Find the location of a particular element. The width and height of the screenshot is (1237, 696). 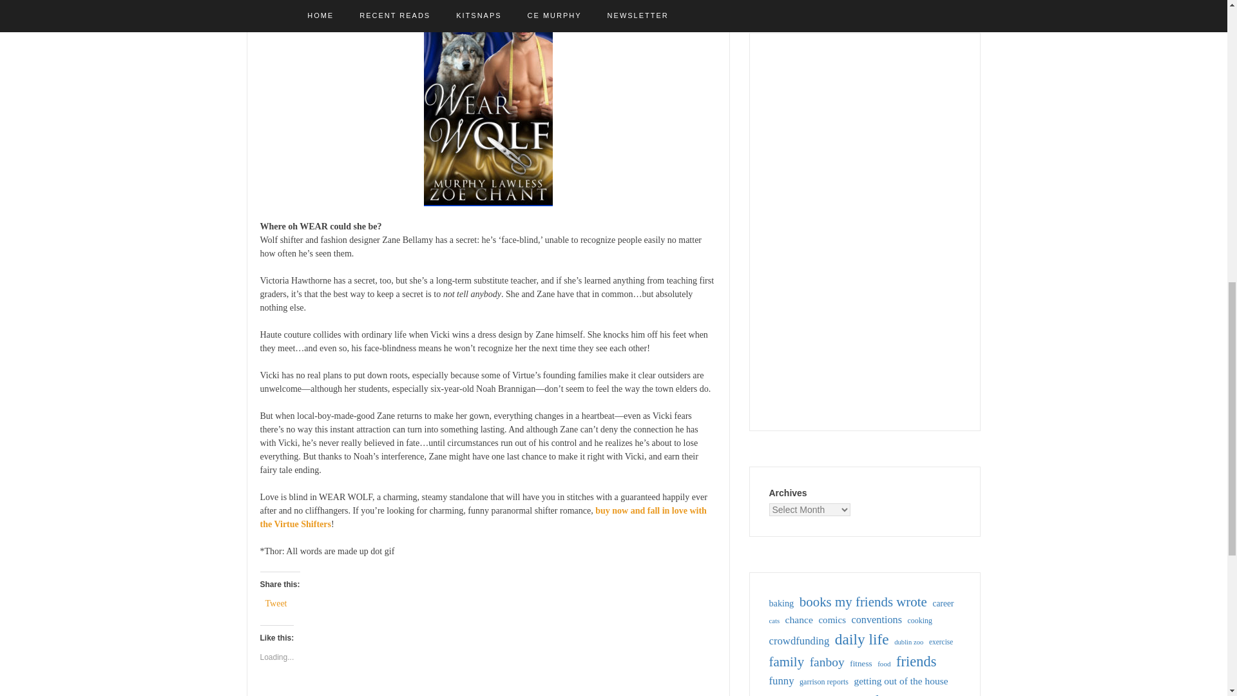

conventions is located at coordinates (877, 620).